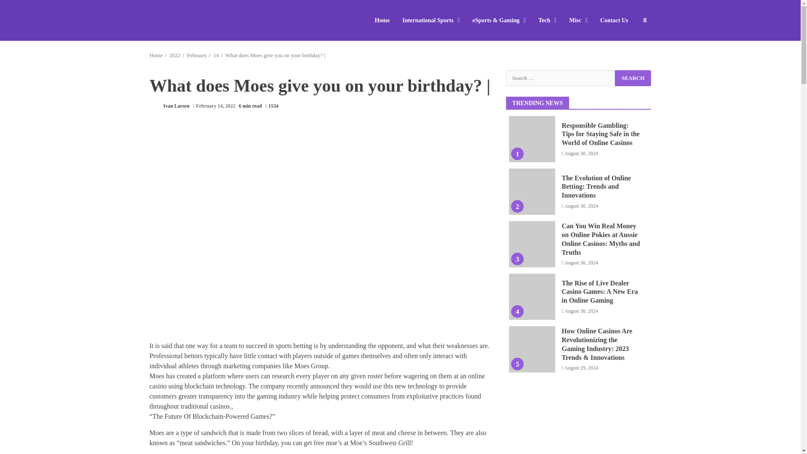 The height and width of the screenshot is (454, 807). What do you see at coordinates (633, 78) in the screenshot?
I see `Search` at bounding box center [633, 78].